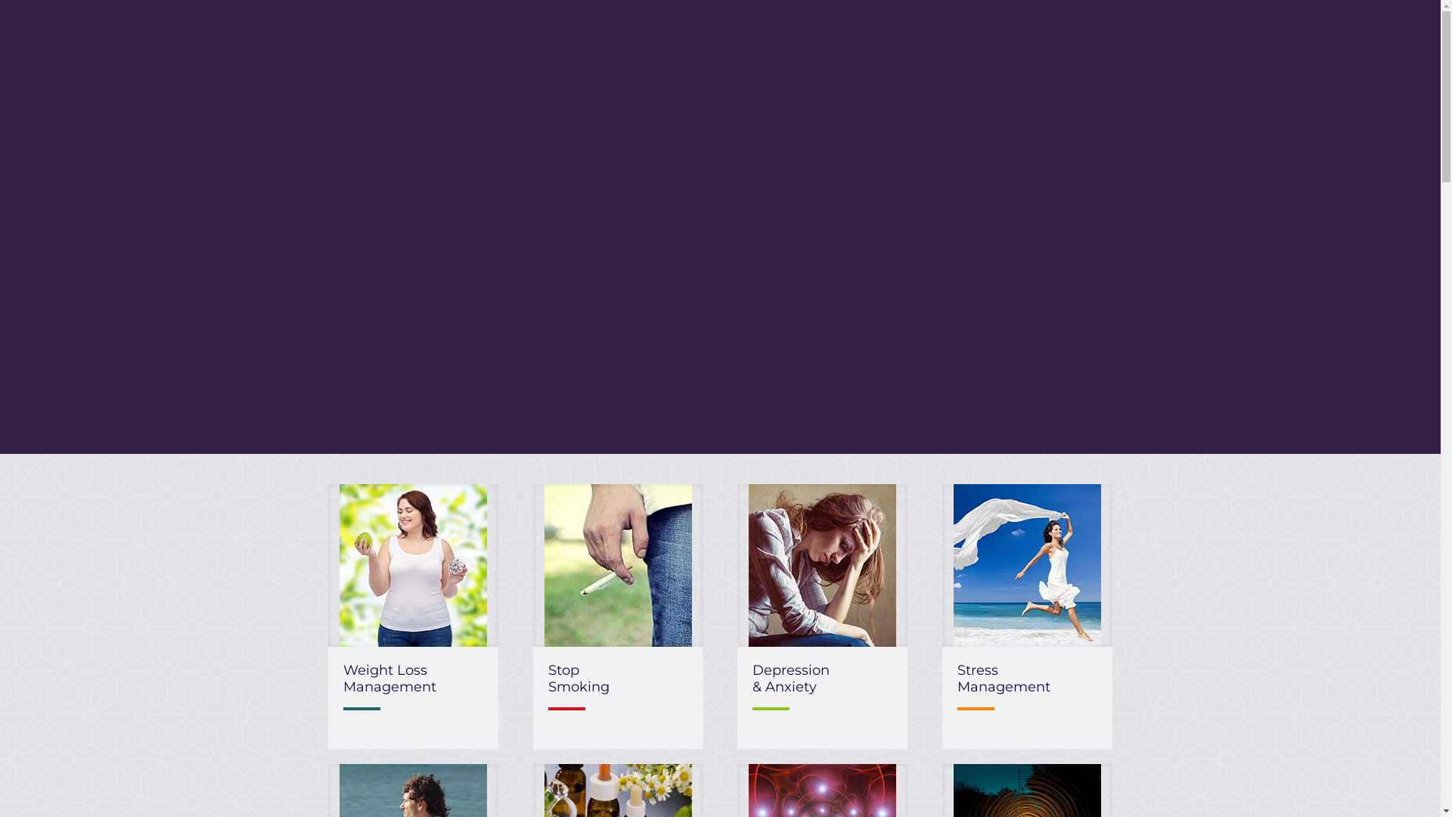 This screenshot has width=1452, height=817. What do you see at coordinates (791, 679) in the screenshot?
I see `Depression
& Anxiety` at bounding box center [791, 679].